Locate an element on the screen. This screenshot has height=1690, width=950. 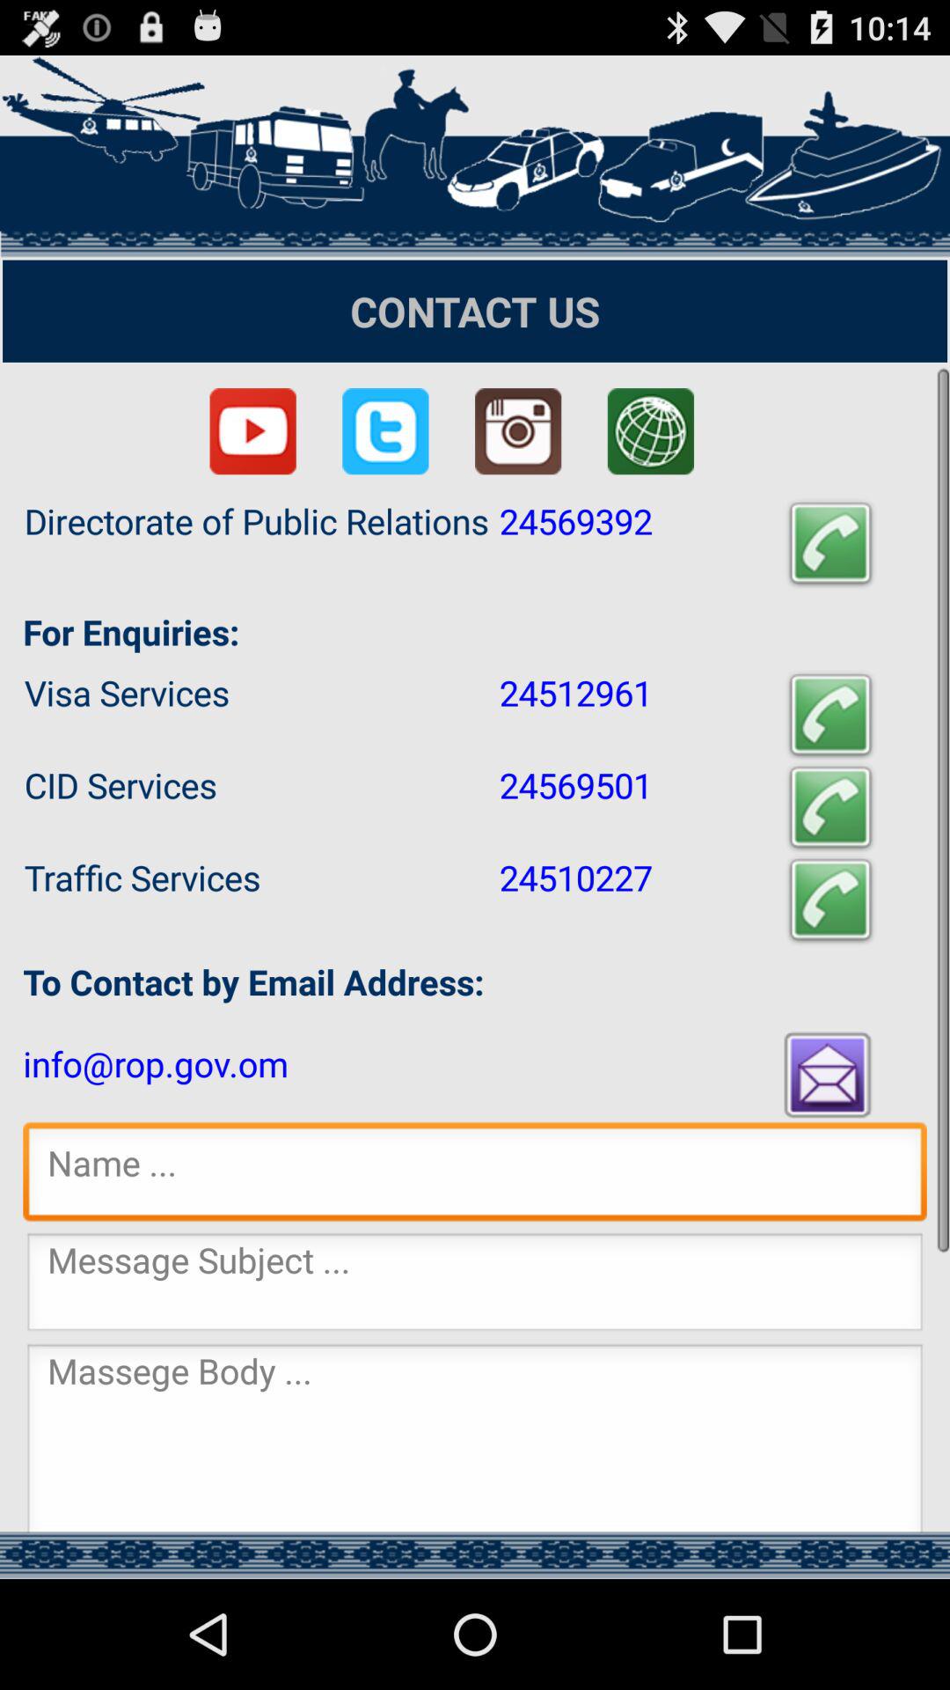
call visa service number is located at coordinates (830, 715).